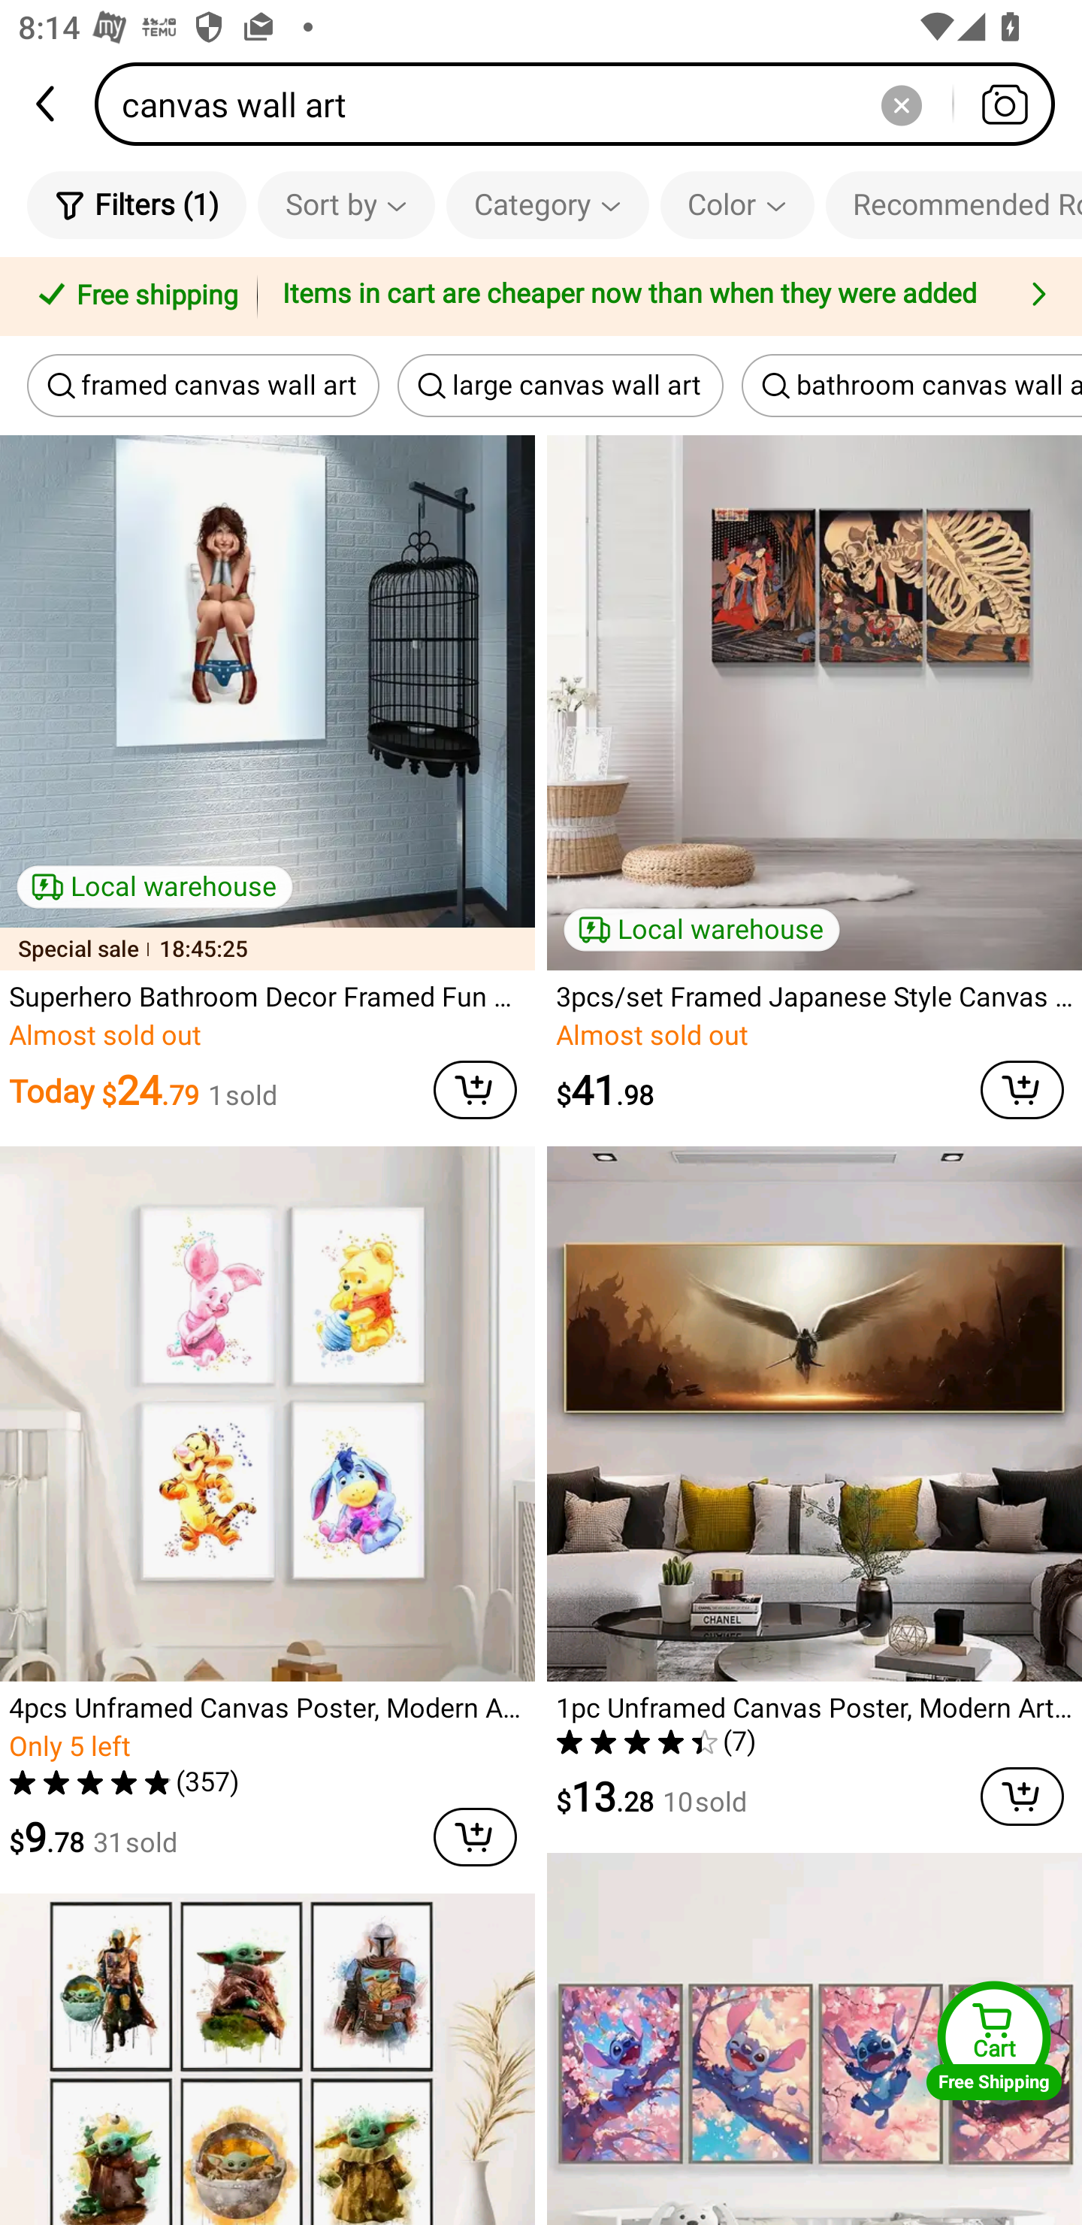  Describe the element at coordinates (133, 297) in the screenshot. I see ` Free shipping` at that location.